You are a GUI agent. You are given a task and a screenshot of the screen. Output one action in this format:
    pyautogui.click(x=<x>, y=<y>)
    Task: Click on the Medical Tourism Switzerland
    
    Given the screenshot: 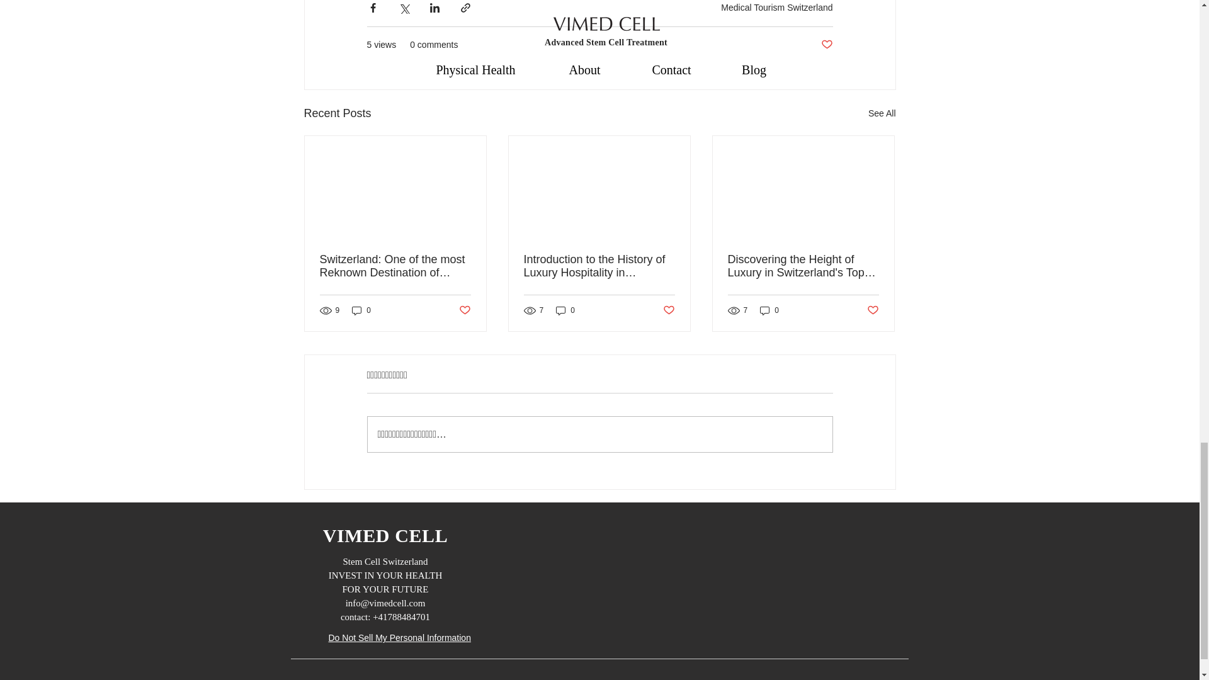 What is the action you would take?
    pyautogui.click(x=776, y=8)
    